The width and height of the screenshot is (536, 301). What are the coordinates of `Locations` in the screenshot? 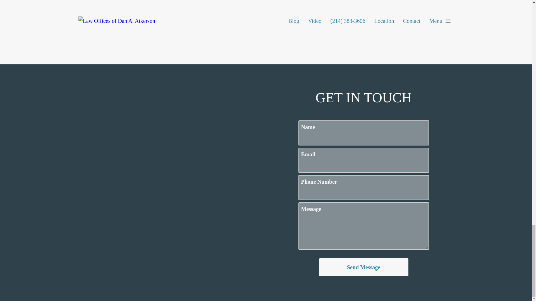 It's located at (370, 43).